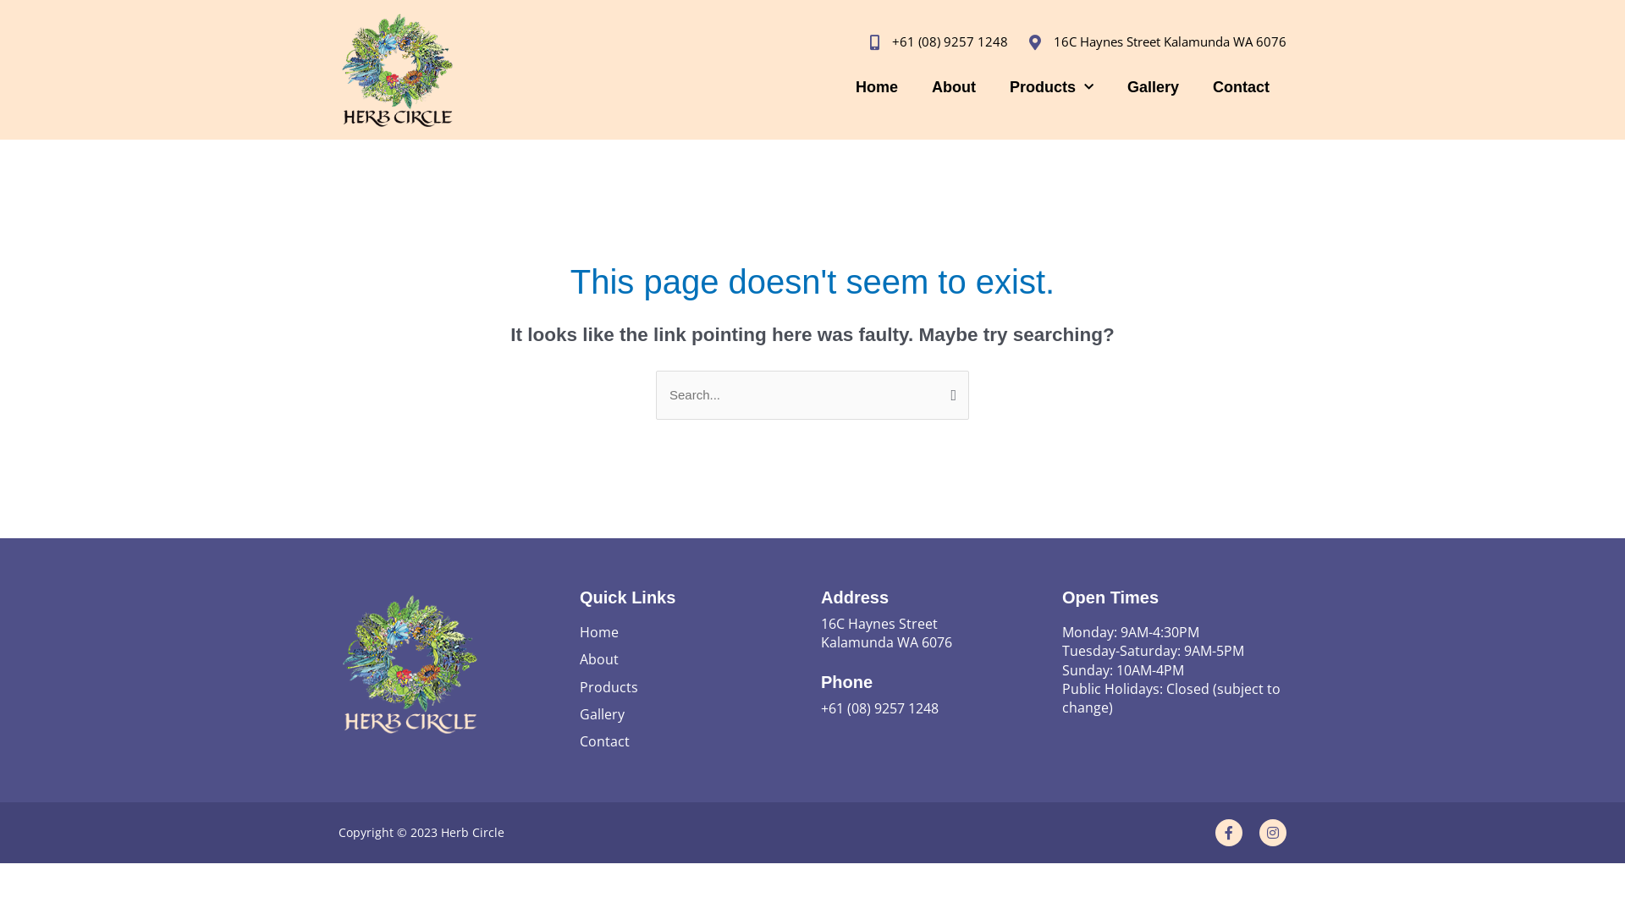  Describe the element at coordinates (692, 632) in the screenshot. I see `Home` at that location.